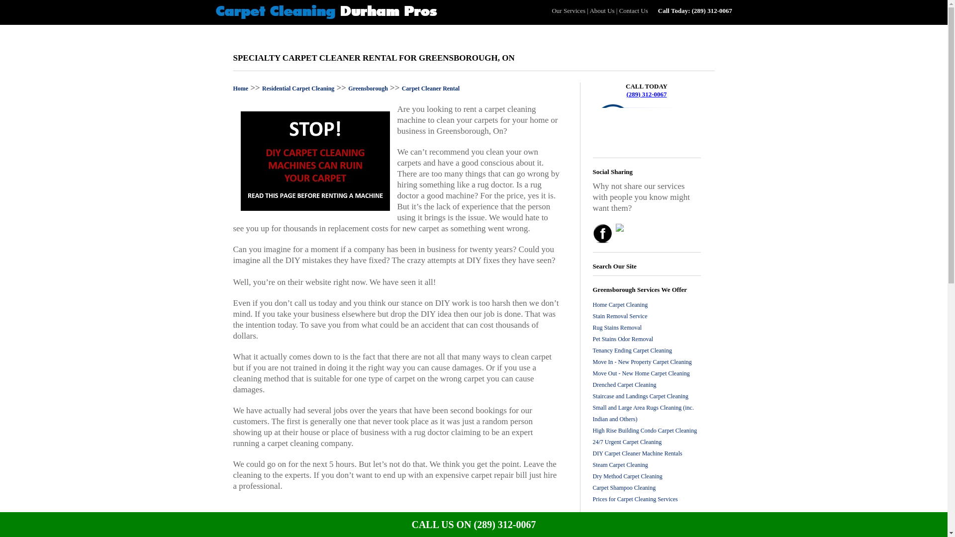 The height and width of the screenshot is (537, 955). I want to click on High Rise Building Condo Carpet Cleaning, so click(645, 430).